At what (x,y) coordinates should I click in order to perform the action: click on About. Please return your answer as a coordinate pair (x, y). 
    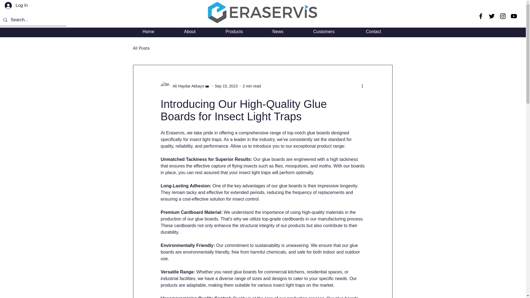
    Looking at the image, I should click on (190, 31).